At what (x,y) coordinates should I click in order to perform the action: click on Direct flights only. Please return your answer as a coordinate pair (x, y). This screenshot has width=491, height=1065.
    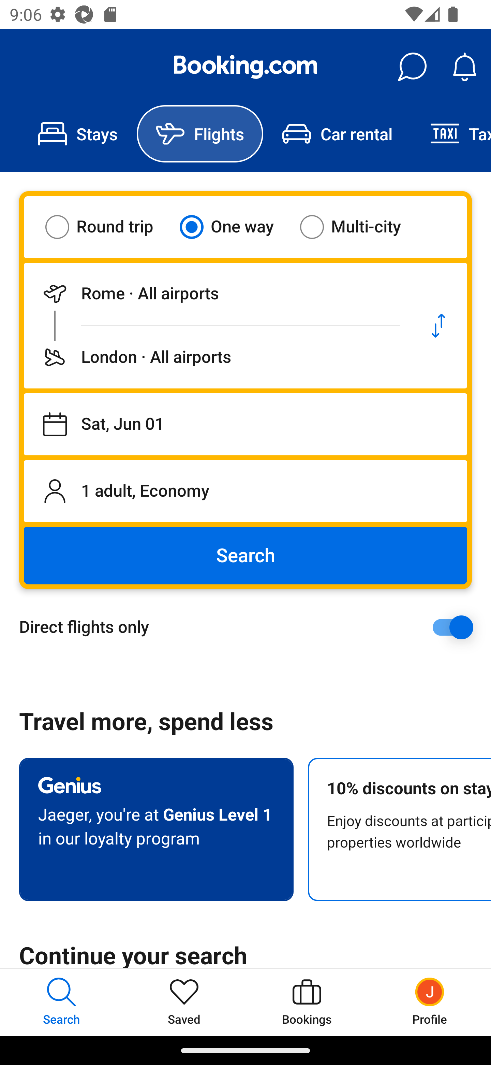
    Looking at the image, I should click on (250, 627).